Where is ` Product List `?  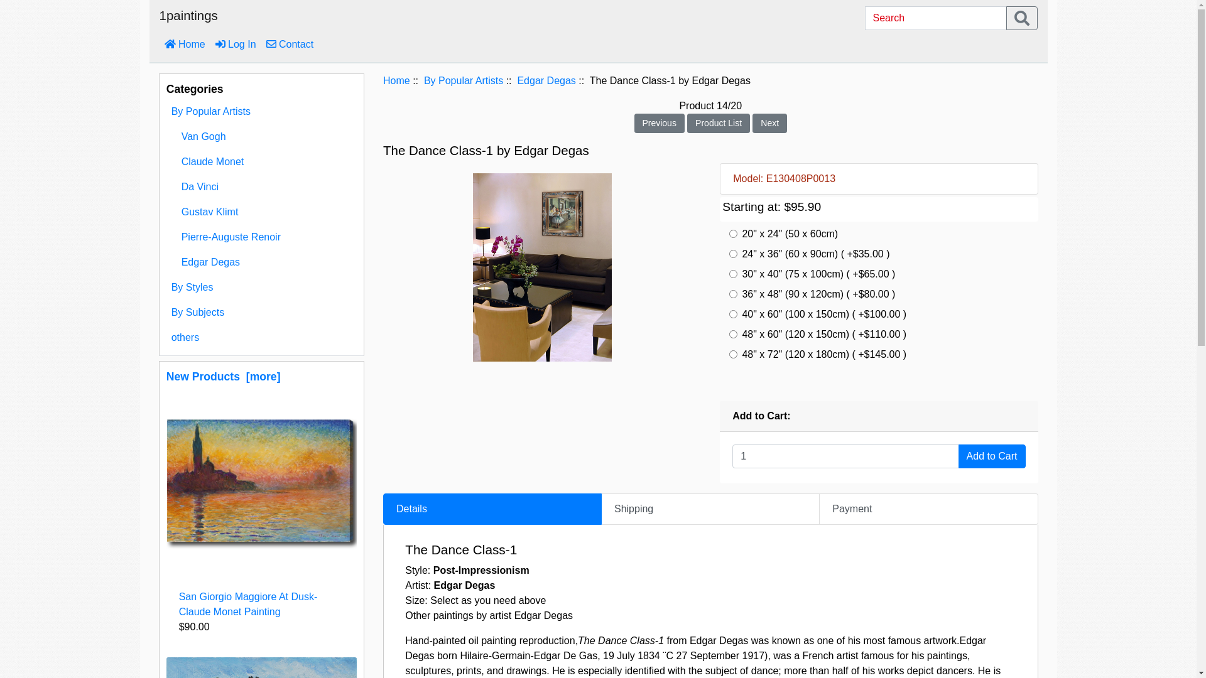  Product List  is located at coordinates (719, 122).